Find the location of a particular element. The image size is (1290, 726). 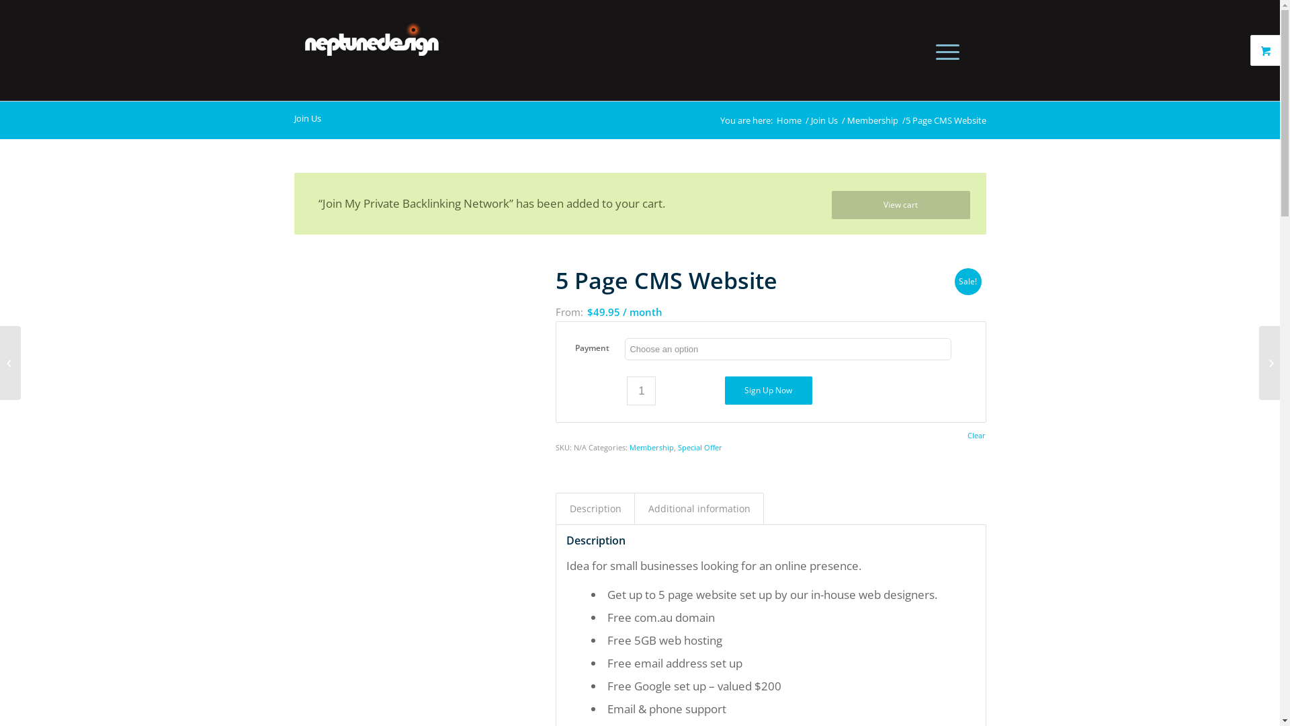

Join Us is located at coordinates (308, 118).